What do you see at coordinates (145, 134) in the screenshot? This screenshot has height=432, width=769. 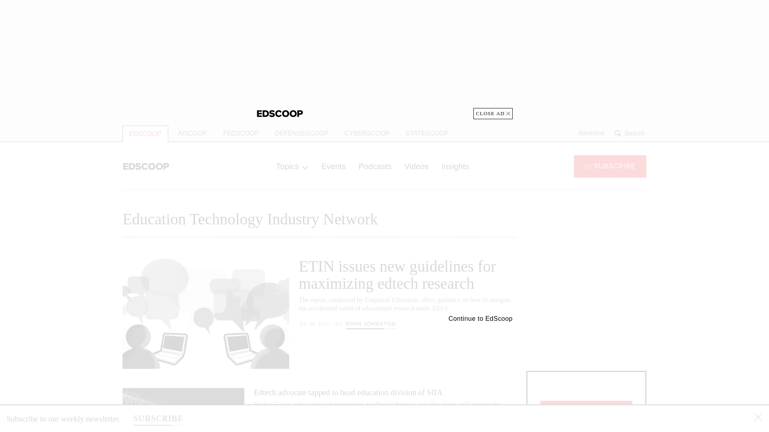 I see `EDSCOOP` at bounding box center [145, 134].